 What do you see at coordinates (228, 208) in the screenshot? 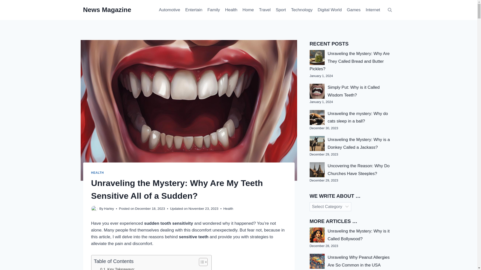
I see `Health` at bounding box center [228, 208].